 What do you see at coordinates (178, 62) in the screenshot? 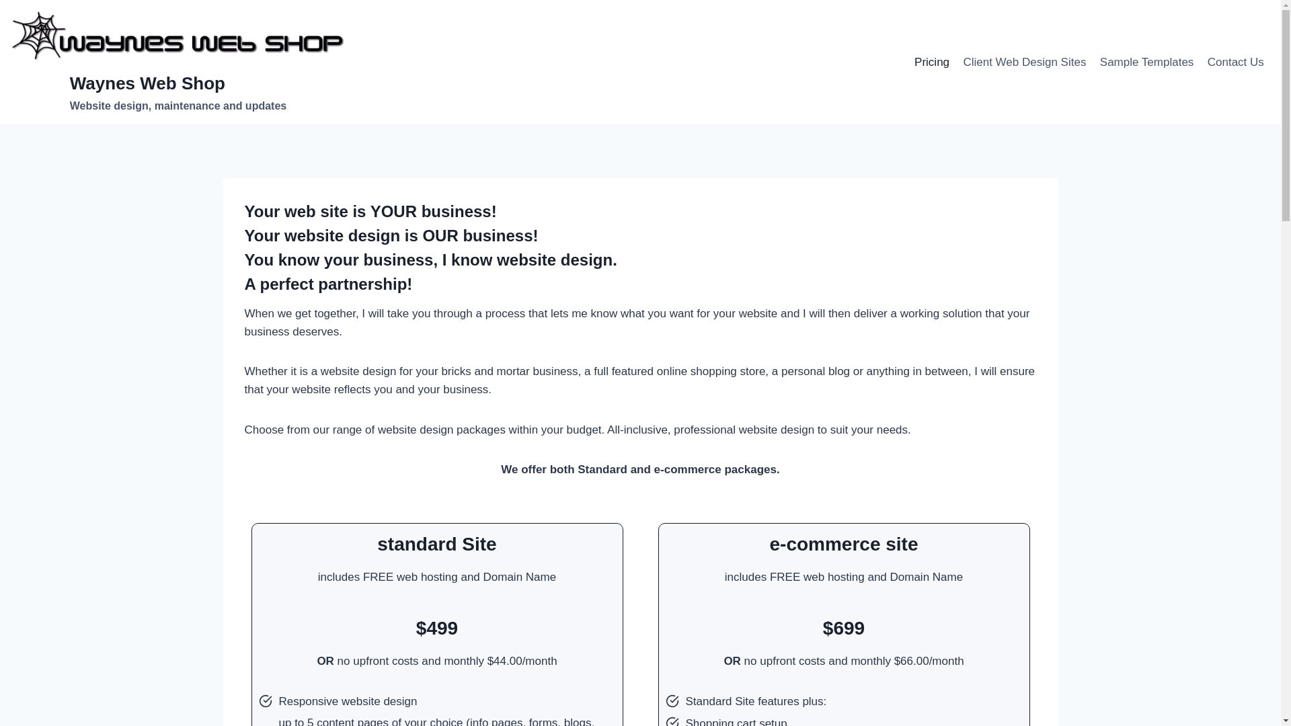
I see `Waynes Web Shop
Website design, maintenance and updates` at bounding box center [178, 62].